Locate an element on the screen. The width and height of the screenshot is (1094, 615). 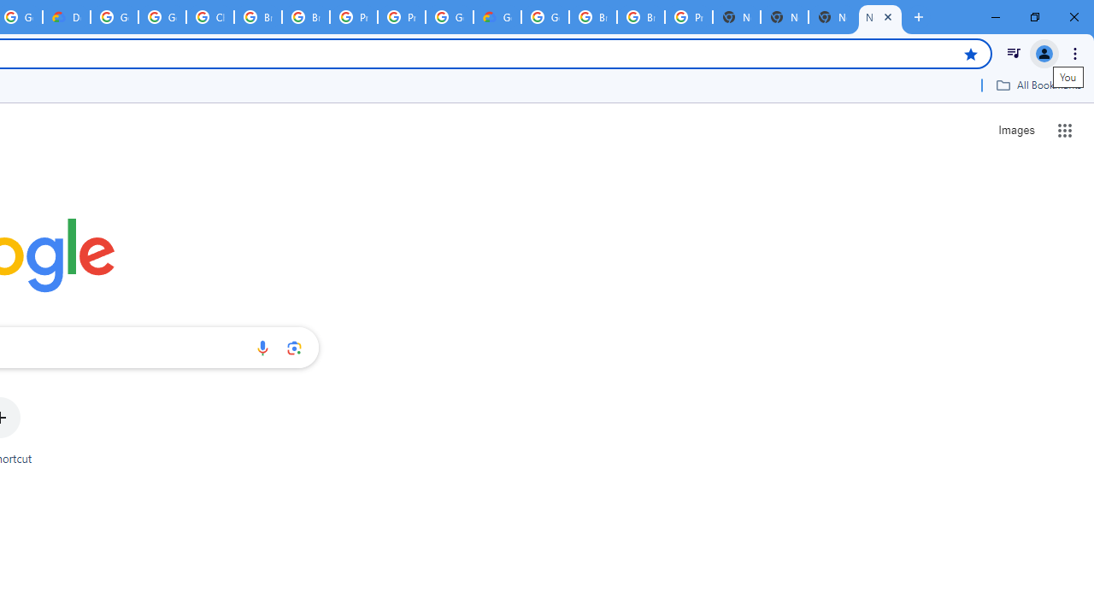
Google Cloud Platform is located at coordinates (115, 17).